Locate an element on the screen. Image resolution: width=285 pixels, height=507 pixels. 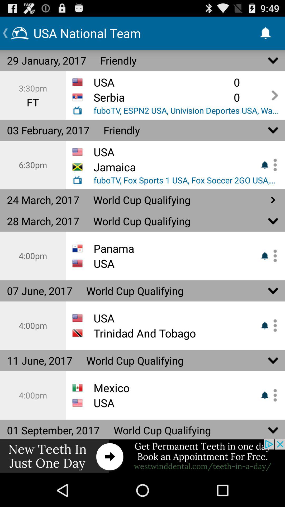
add to favorite is located at coordinates (273, 325).